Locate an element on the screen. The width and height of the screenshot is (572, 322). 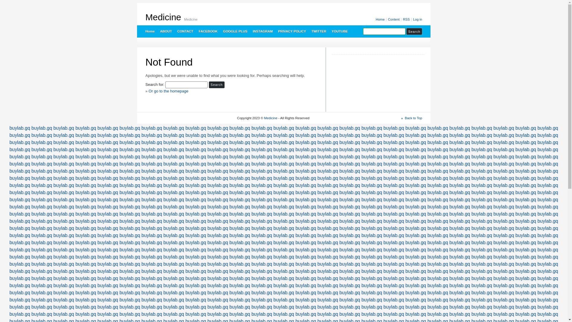
buylab.gq is located at coordinates (526, 221).